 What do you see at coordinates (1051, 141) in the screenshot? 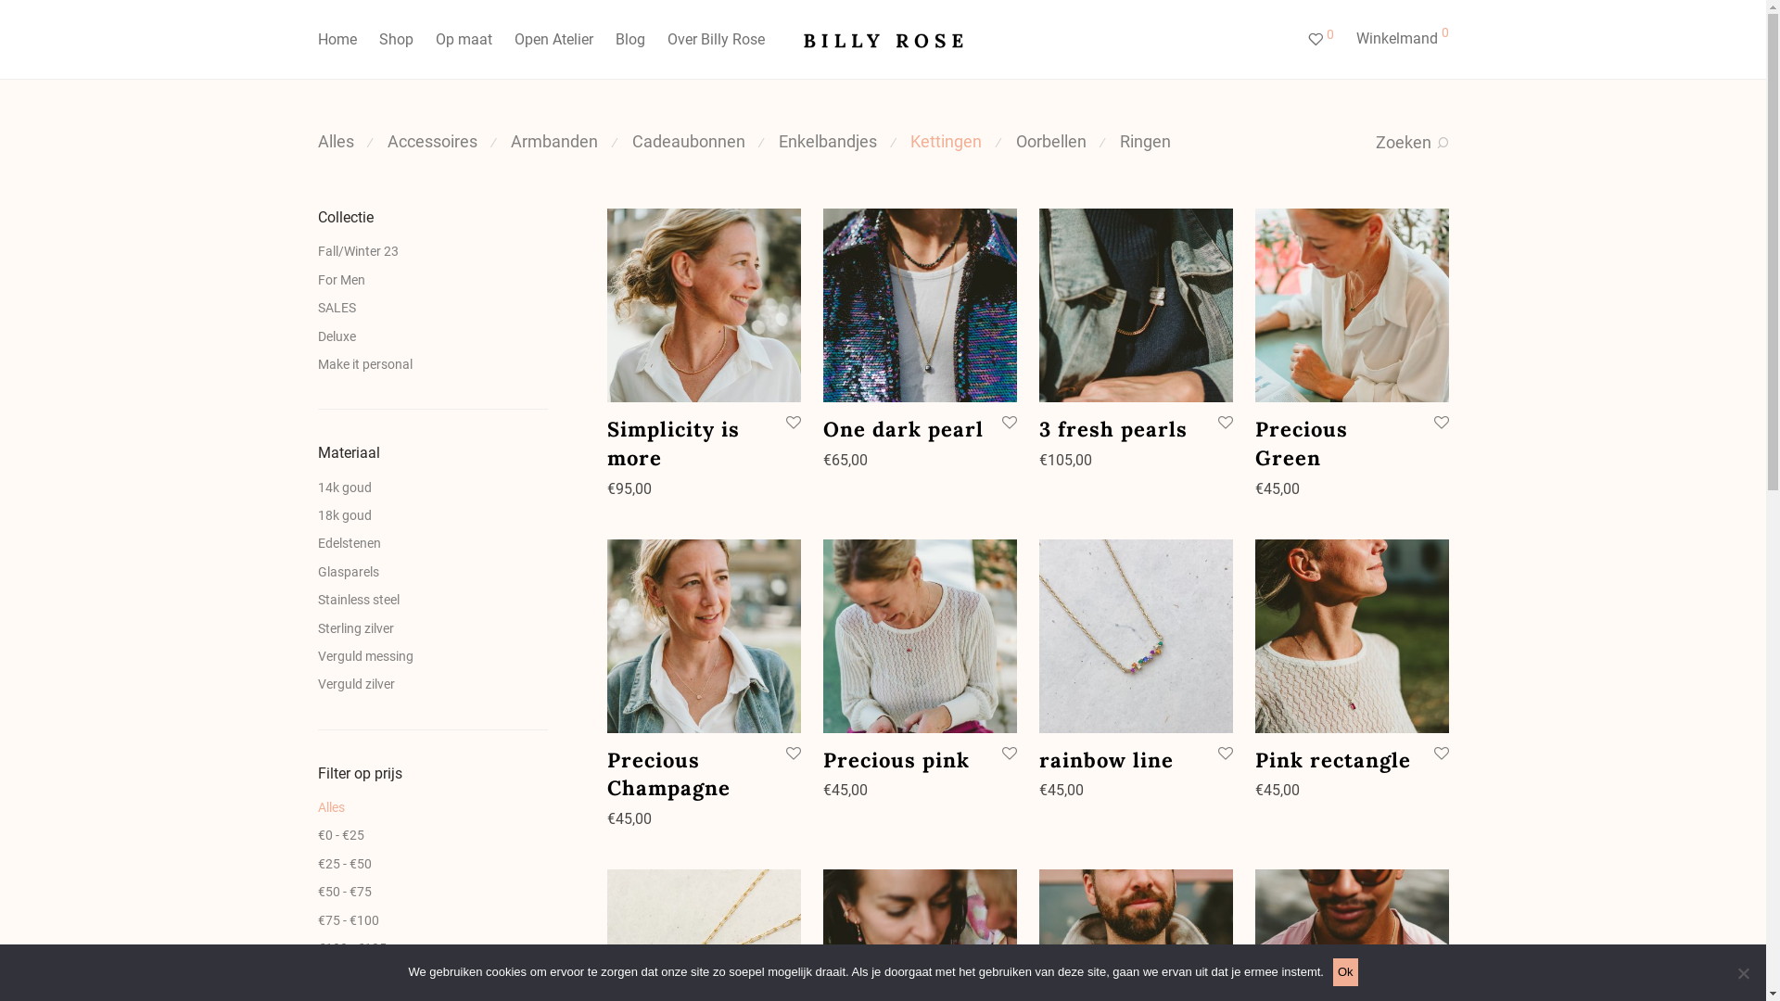
I see `Oorbellen` at bounding box center [1051, 141].